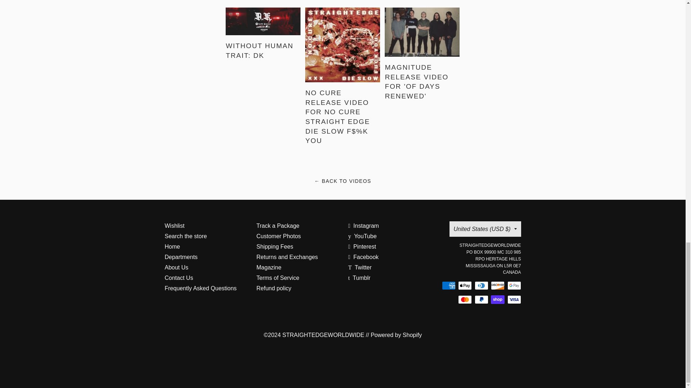  I want to click on STRAIGHTEDGEWORLDWIDE on Tumblr, so click(359, 277).